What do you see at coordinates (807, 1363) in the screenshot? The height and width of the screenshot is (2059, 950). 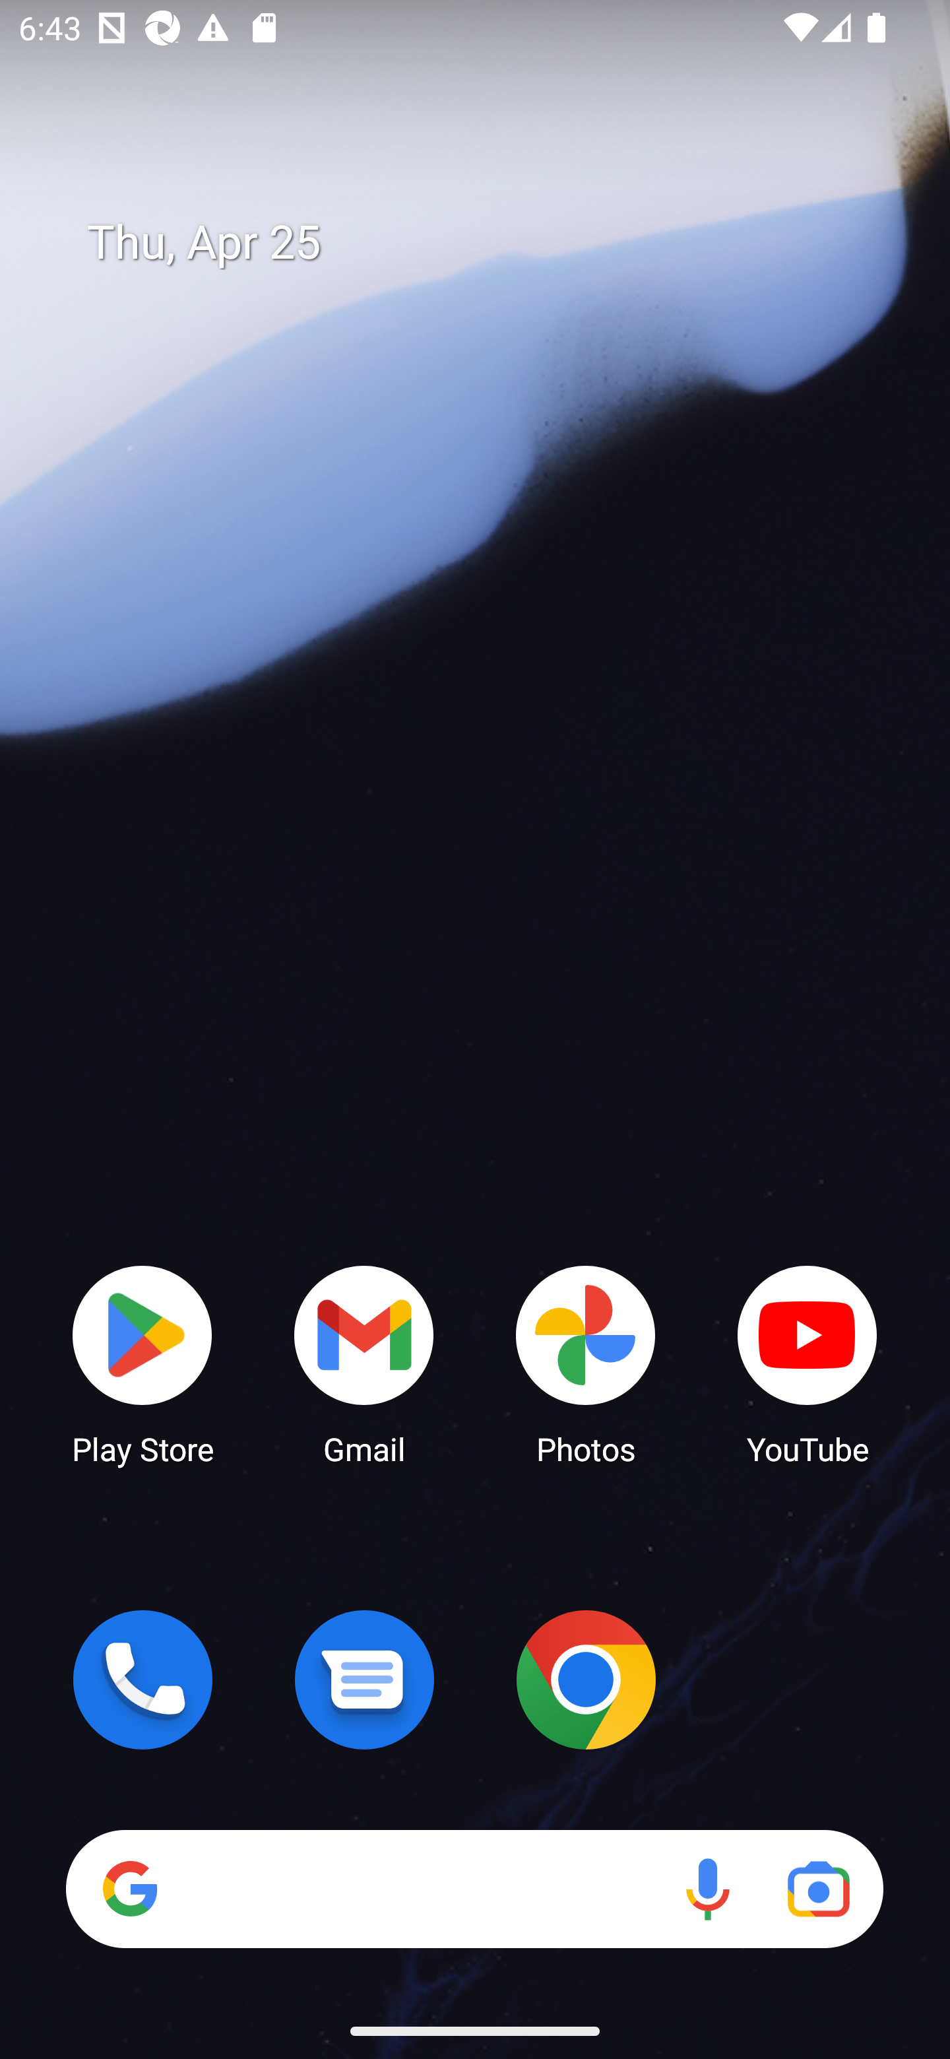 I see `YouTube` at bounding box center [807, 1363].